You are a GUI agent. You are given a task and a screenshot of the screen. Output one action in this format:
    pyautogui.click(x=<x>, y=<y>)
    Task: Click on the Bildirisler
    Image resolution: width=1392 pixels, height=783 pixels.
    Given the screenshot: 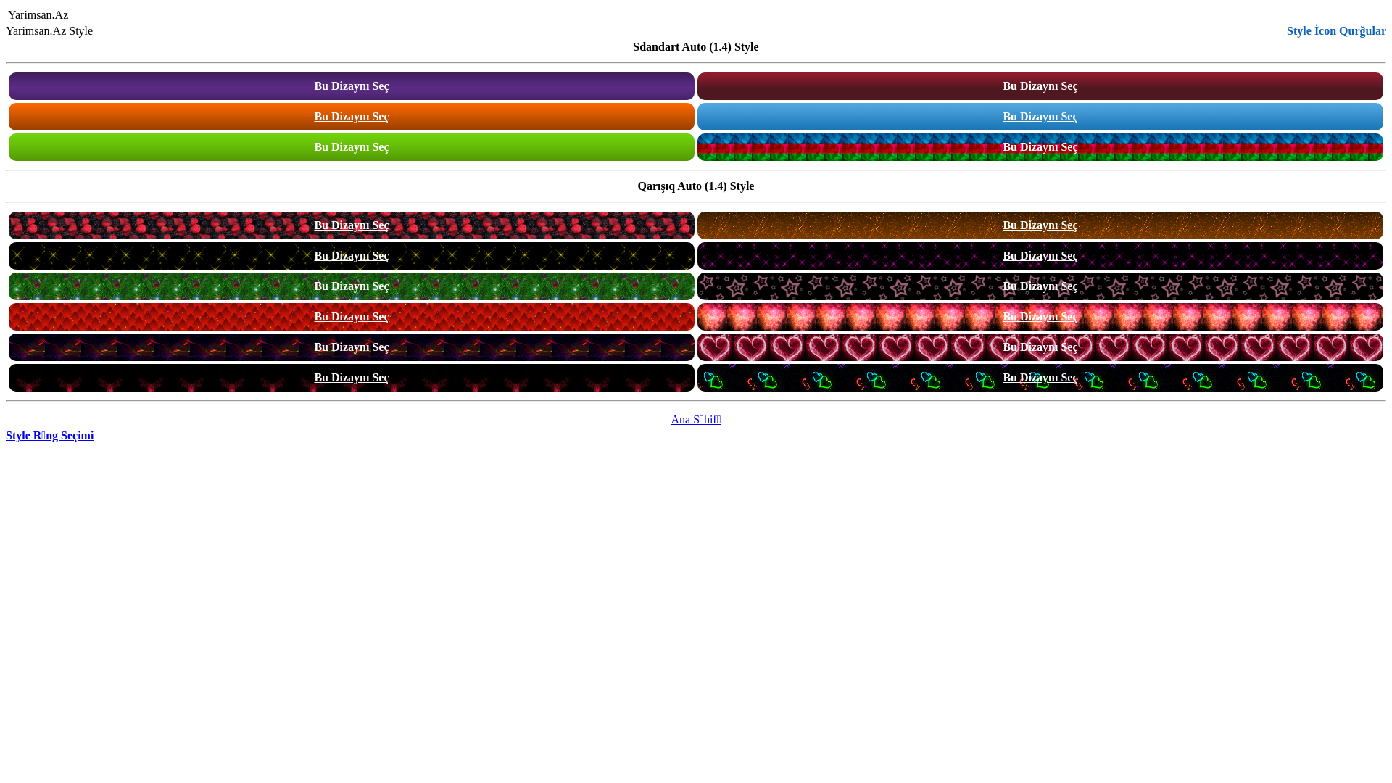 What is the action you would take?
    pyautogui.click(x=106, y=16)
    